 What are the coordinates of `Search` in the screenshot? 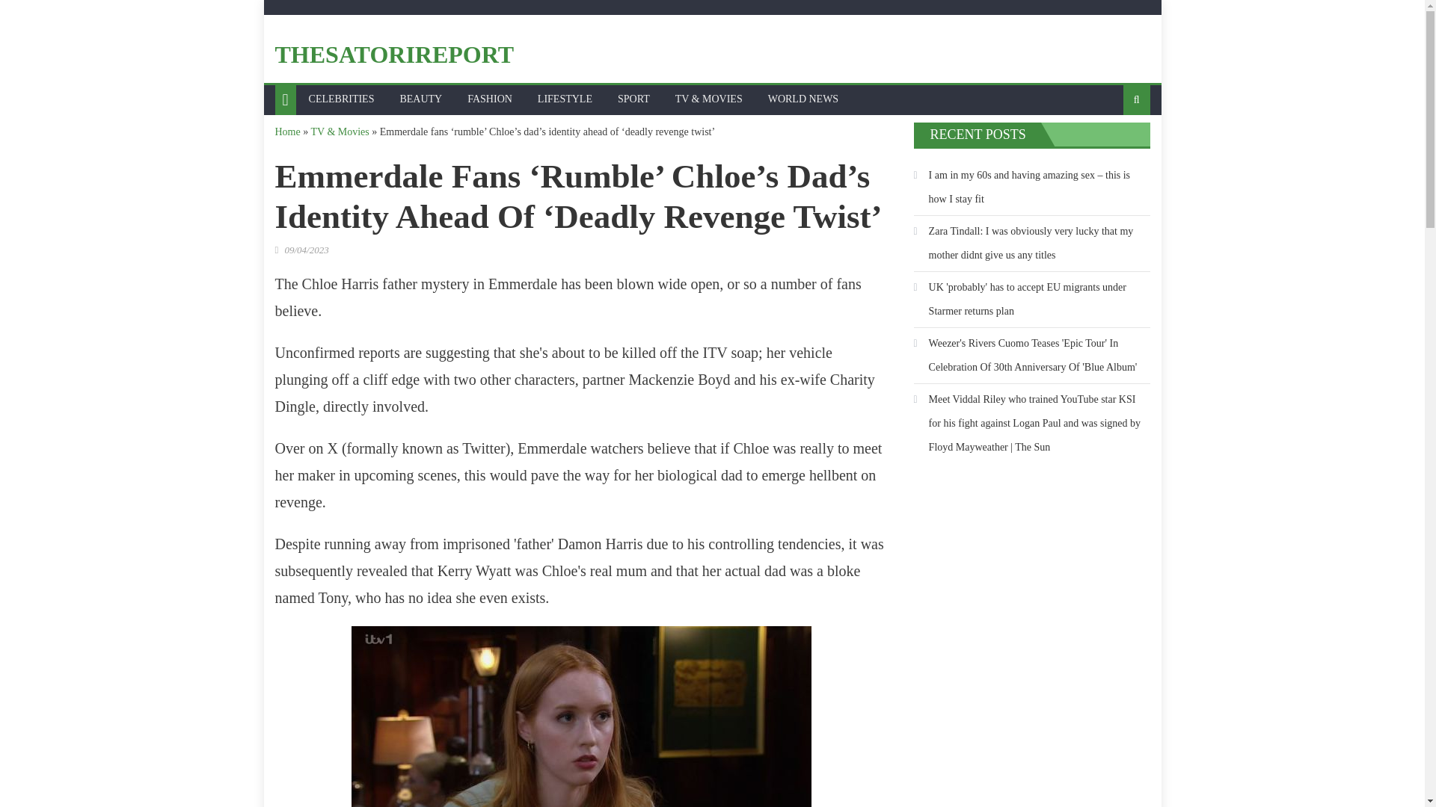 It's located at (1113, 149).